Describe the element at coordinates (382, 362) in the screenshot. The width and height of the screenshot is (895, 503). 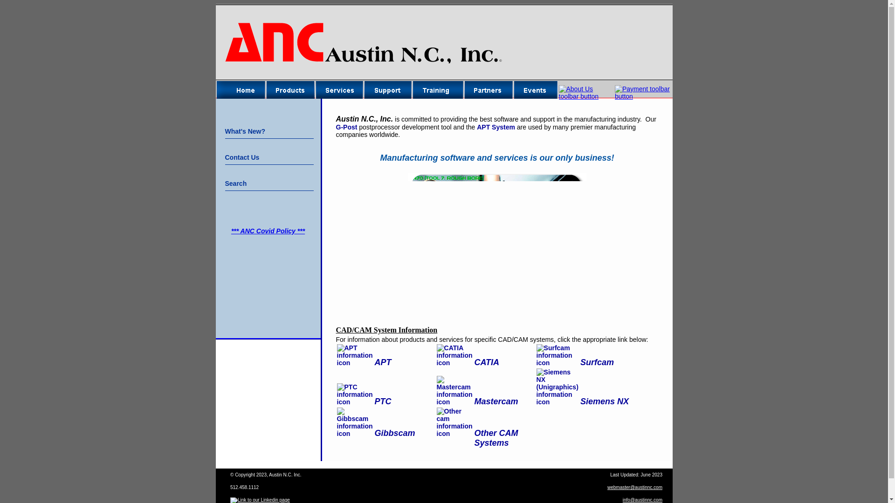
I see `APT` at that location.